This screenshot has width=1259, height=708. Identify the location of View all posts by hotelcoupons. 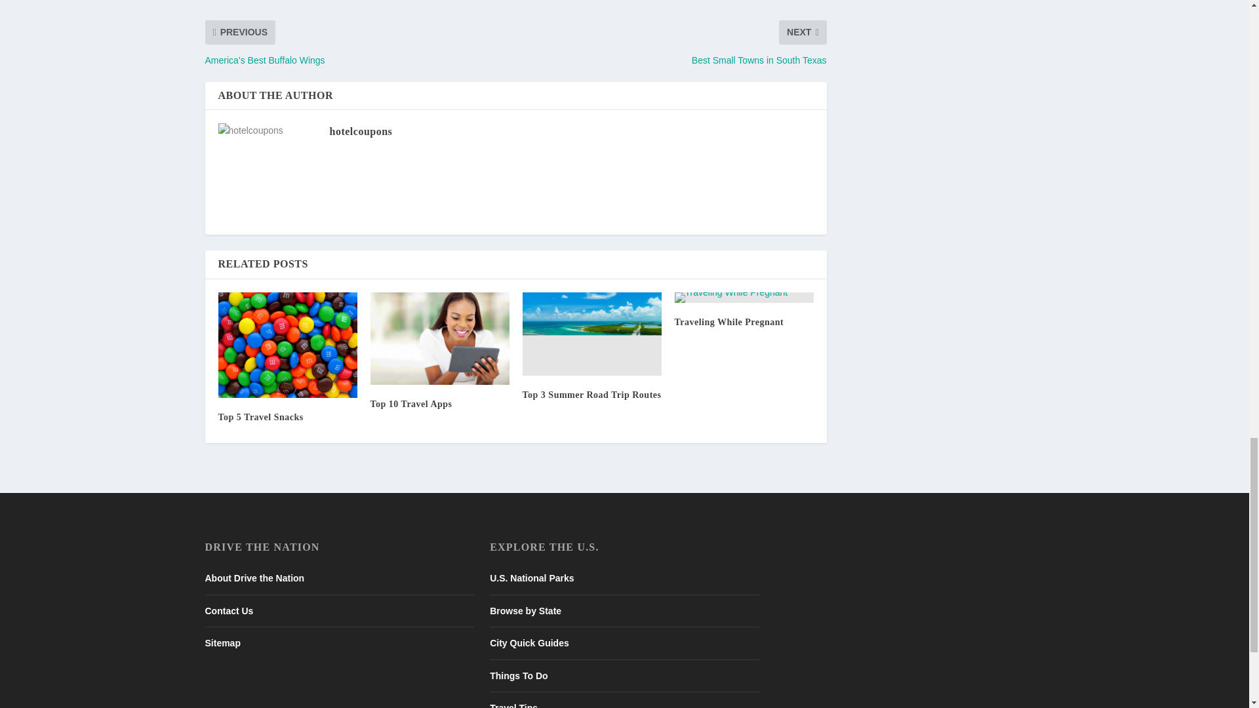
(360, 131).